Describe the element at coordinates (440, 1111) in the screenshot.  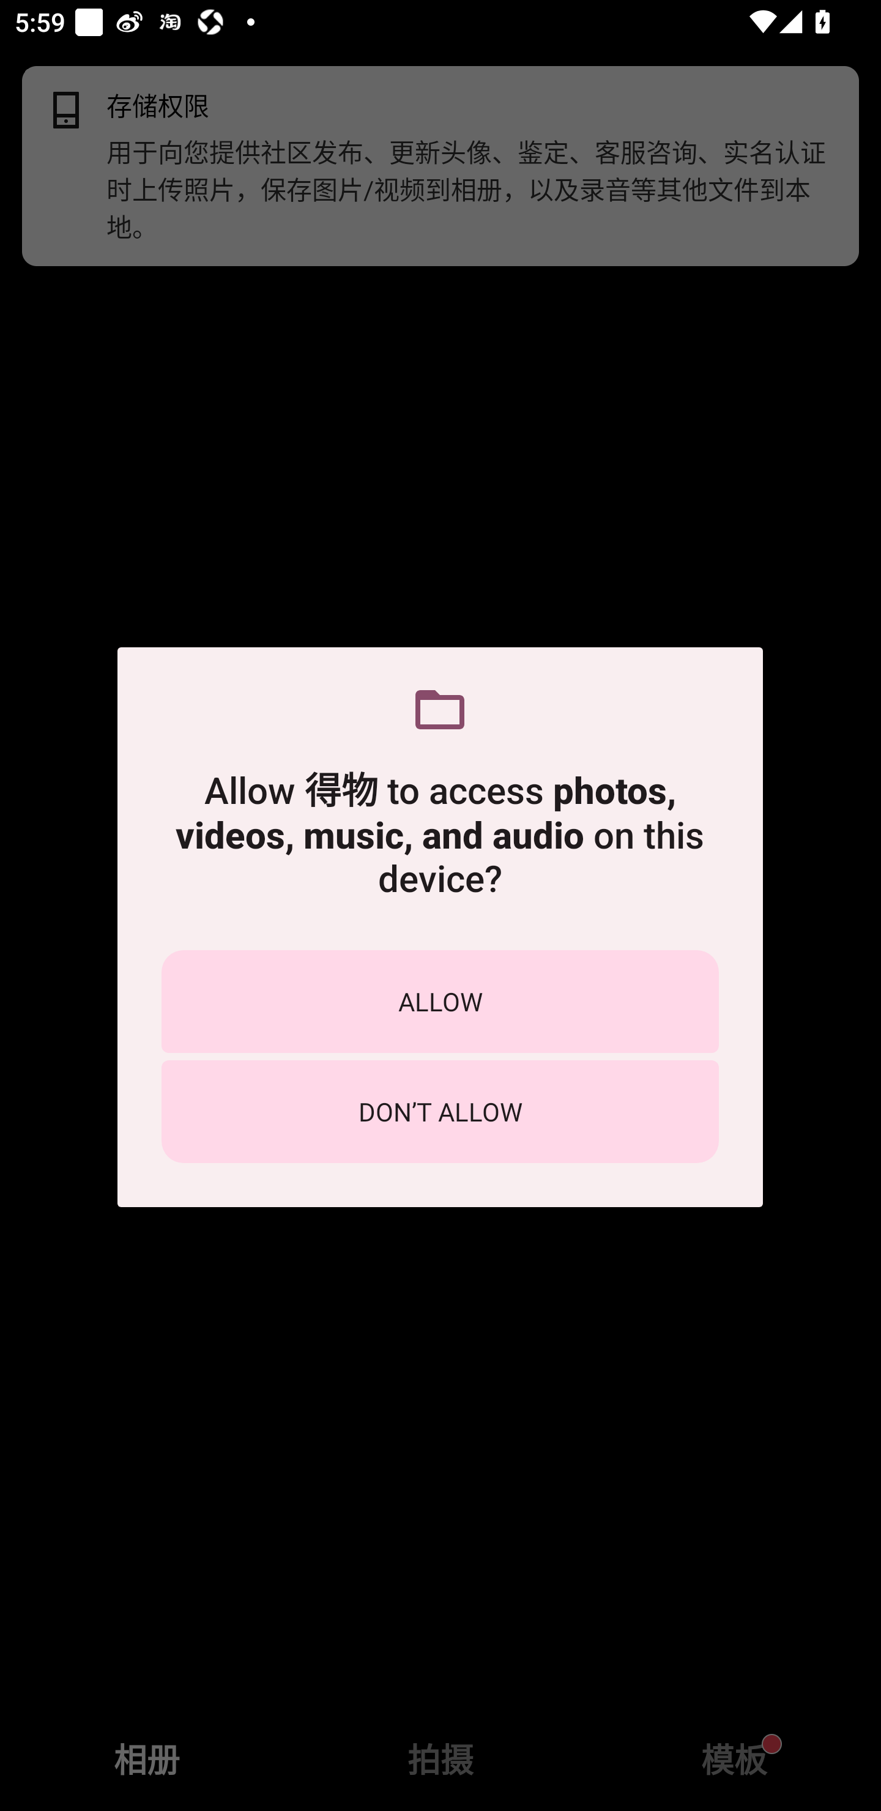
I see `DON’T ALLOW` at that location.